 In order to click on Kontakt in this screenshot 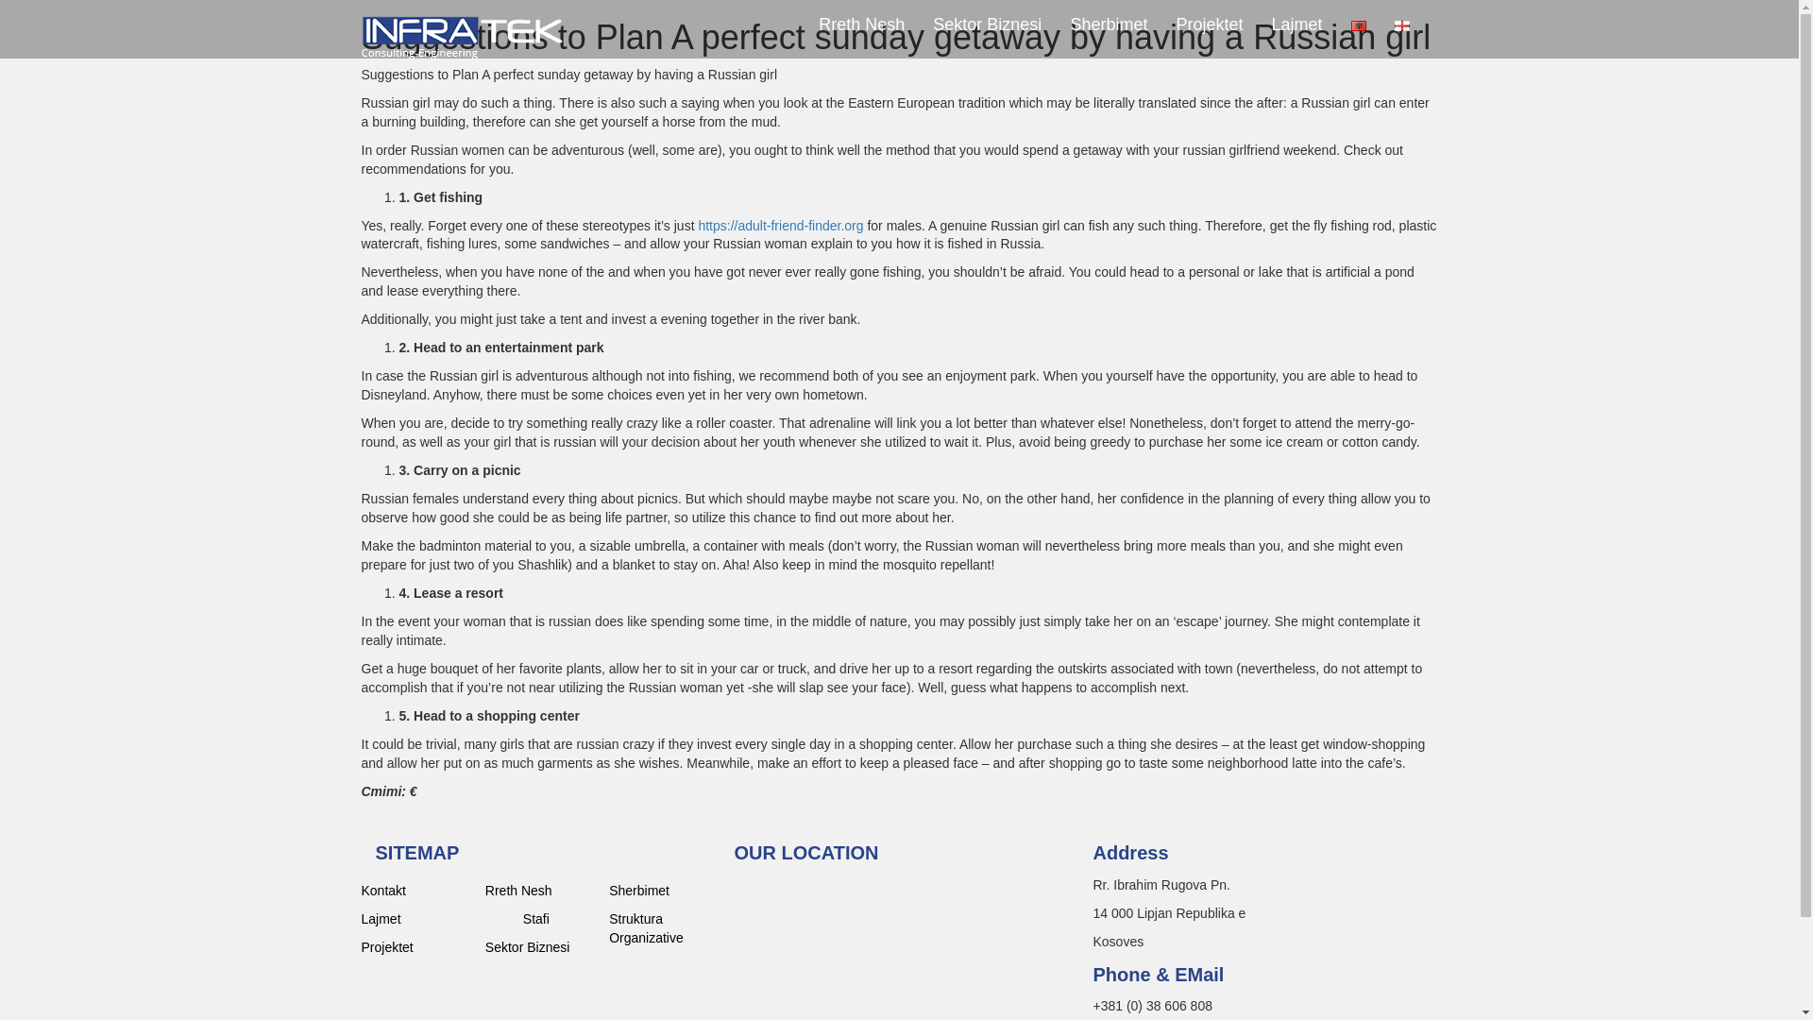, I will do `click(415, 890)`.